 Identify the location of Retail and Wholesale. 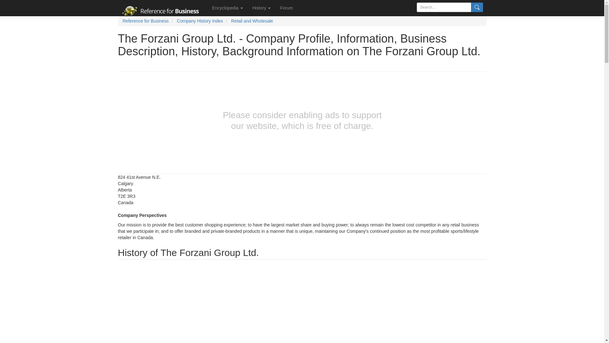
(252, 21).